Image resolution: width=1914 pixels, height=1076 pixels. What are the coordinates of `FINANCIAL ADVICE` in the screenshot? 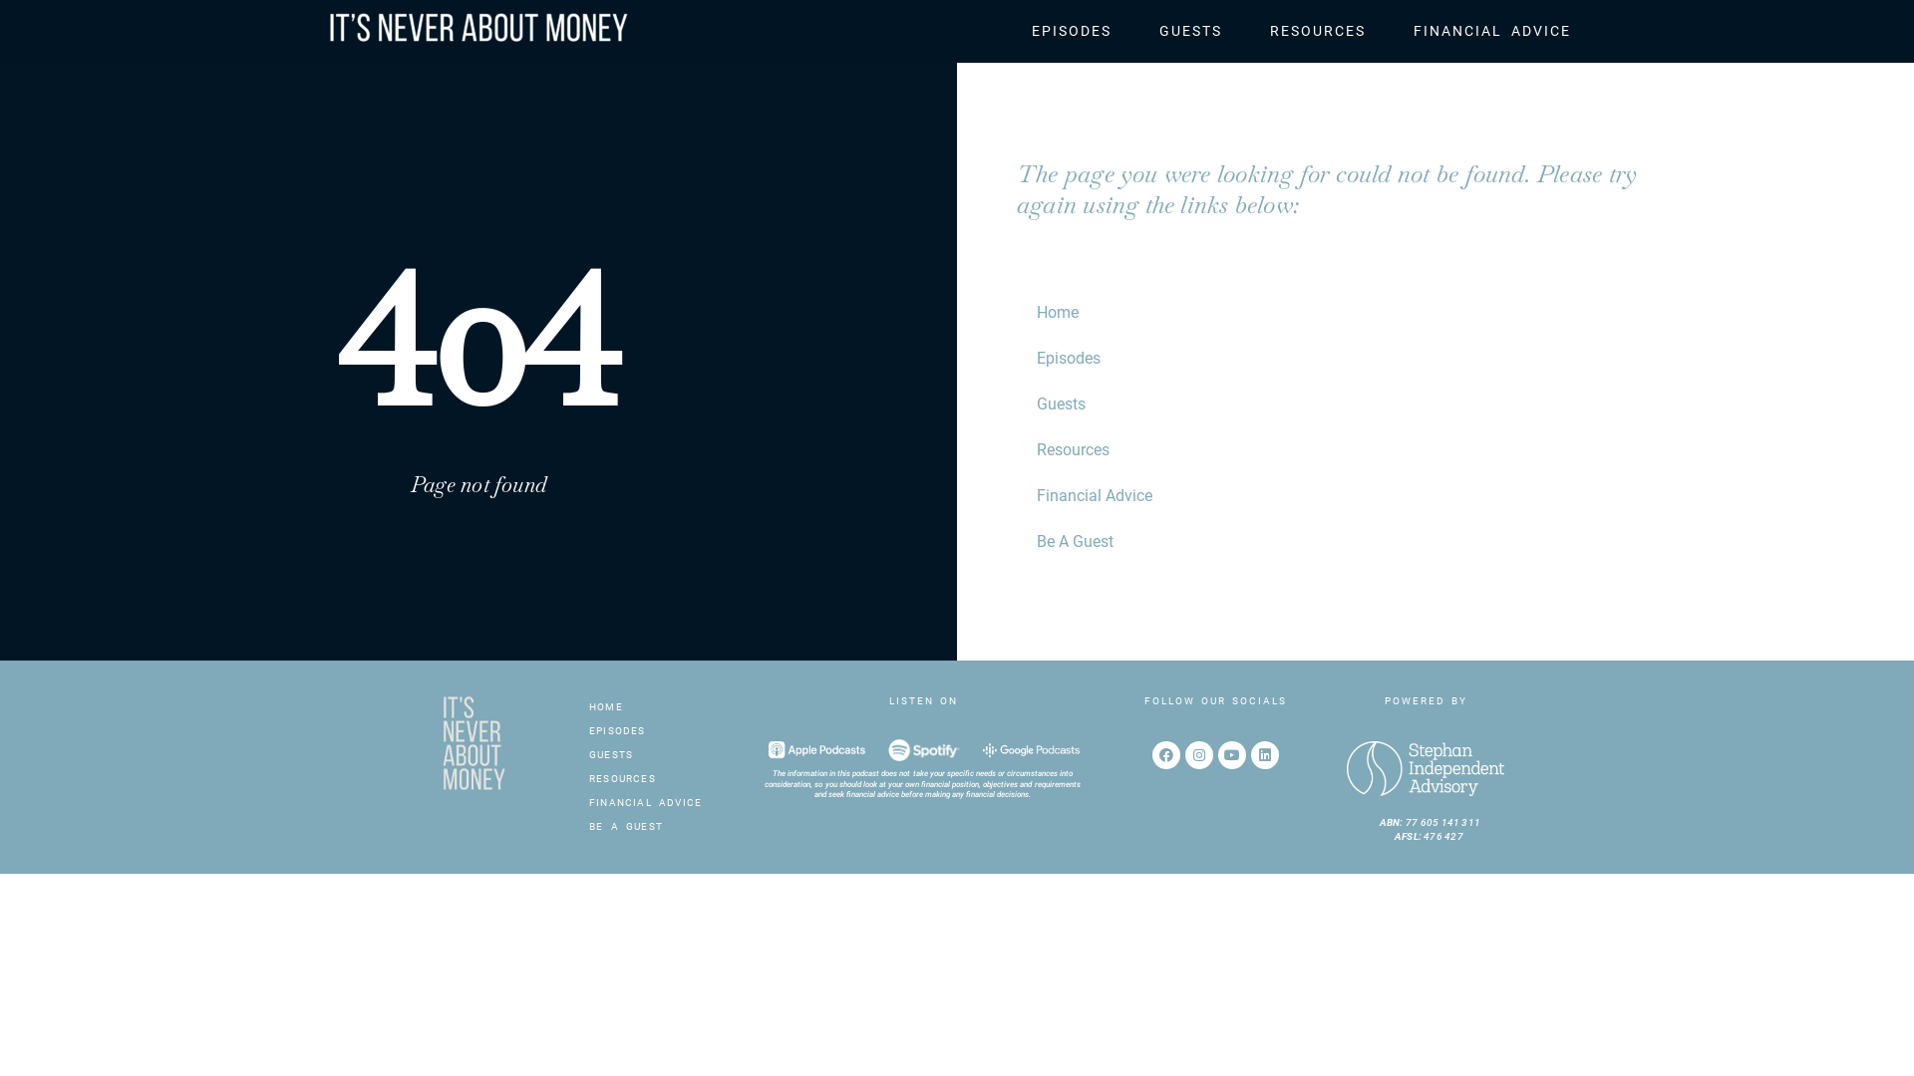 It's located at (1492, 32).